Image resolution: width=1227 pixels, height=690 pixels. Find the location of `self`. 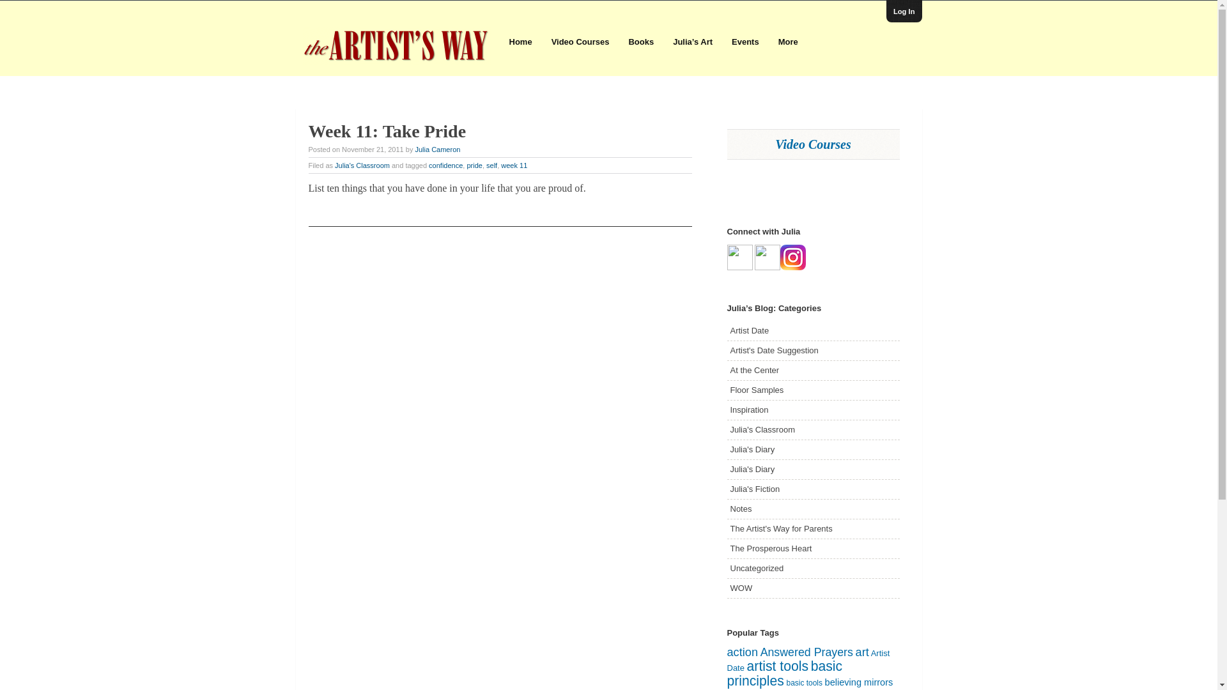

self is located at coordinates (491, 165).